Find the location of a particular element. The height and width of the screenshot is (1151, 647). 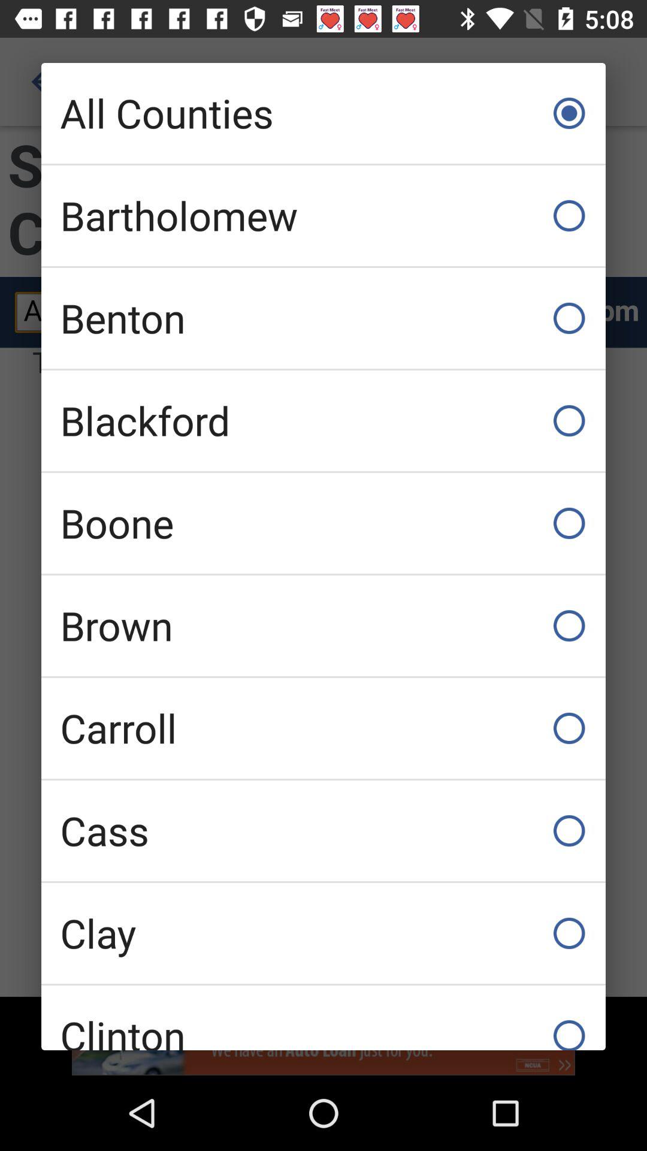

press the item above the benton icon is located at coordinates (323, 216).